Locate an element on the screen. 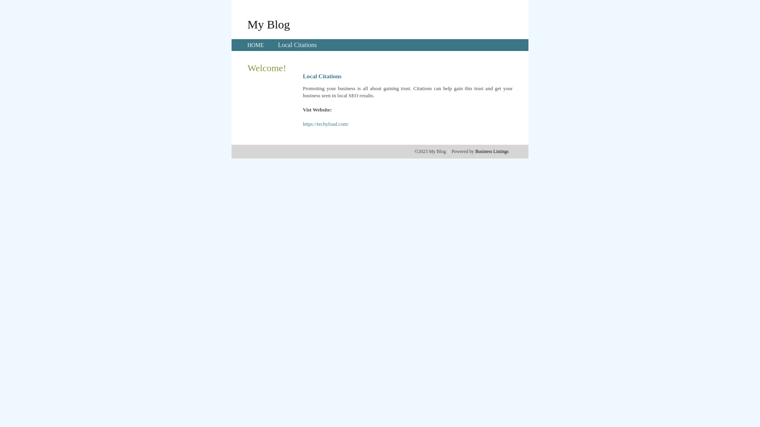 This screenshot has height=427, width=760. My Blog is located at coordinates (269, 24).